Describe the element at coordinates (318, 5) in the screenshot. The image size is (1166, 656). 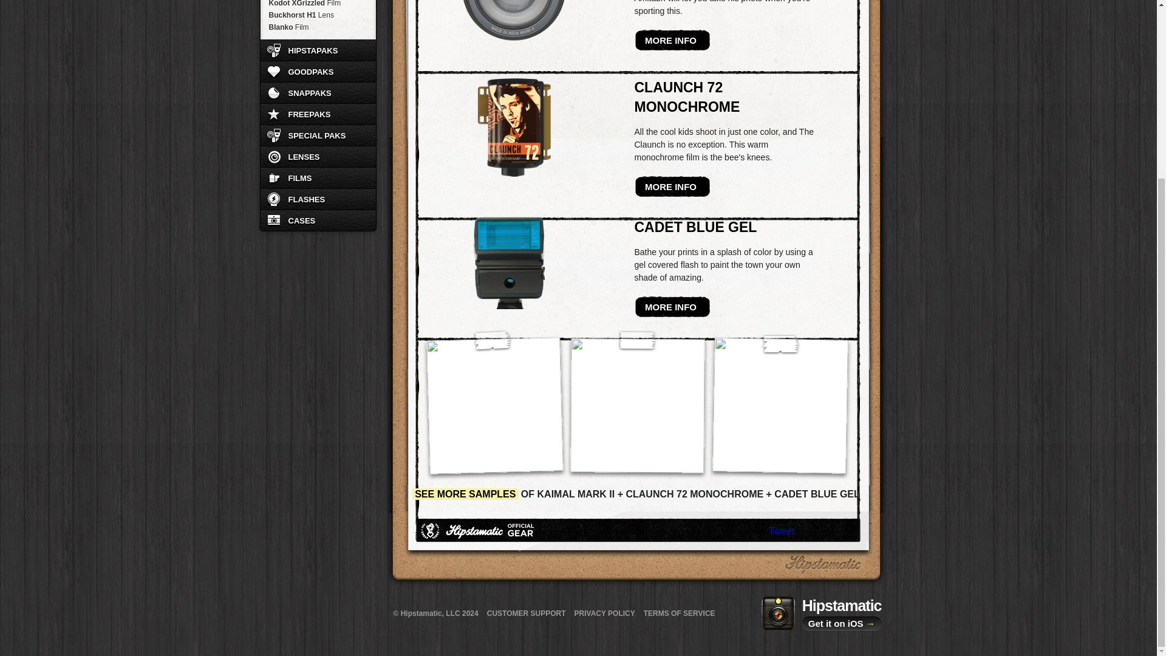
I see `Kodot XGrizzled Film` at that location.